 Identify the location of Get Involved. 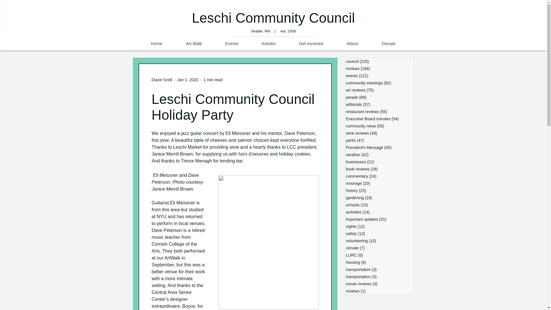
(311, 44).